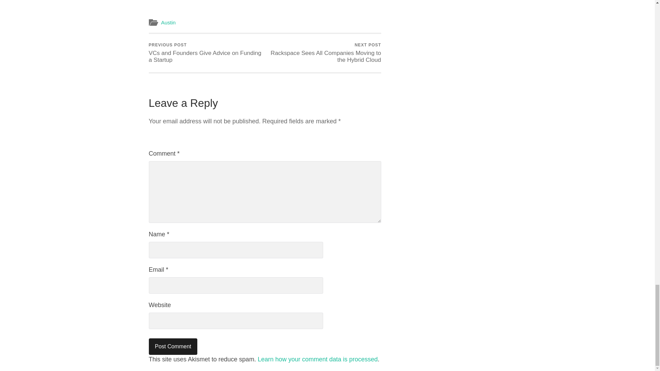 The height and width of the screenshot is (371, 660). What do you see at coordinates (318, 359) in the screenshot?
I see `Learn how your comment data is processed` at bounding box center [318, 359].